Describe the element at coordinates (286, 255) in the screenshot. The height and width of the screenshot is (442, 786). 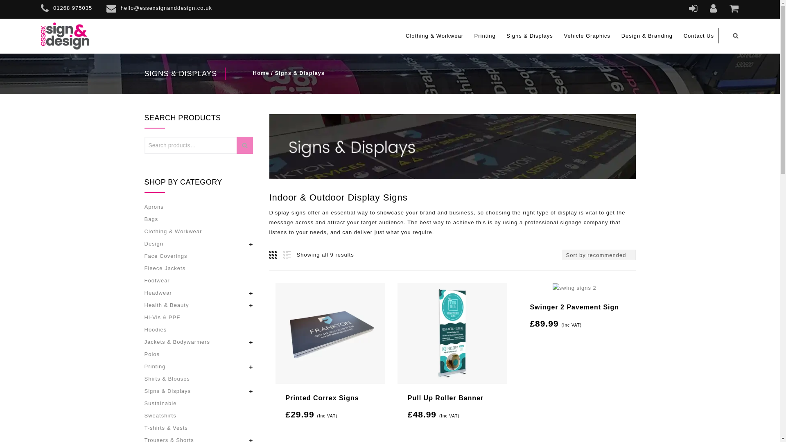
I see `List view` at that location.